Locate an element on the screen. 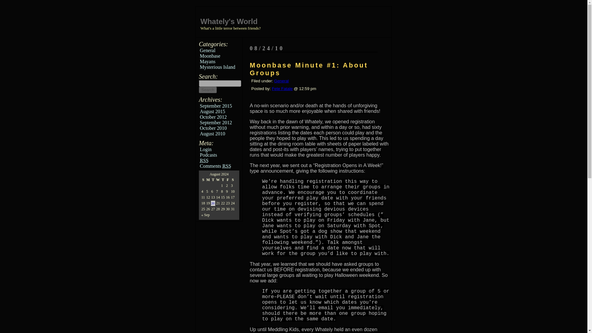  October 2010 is located at coordinates (213, 128).